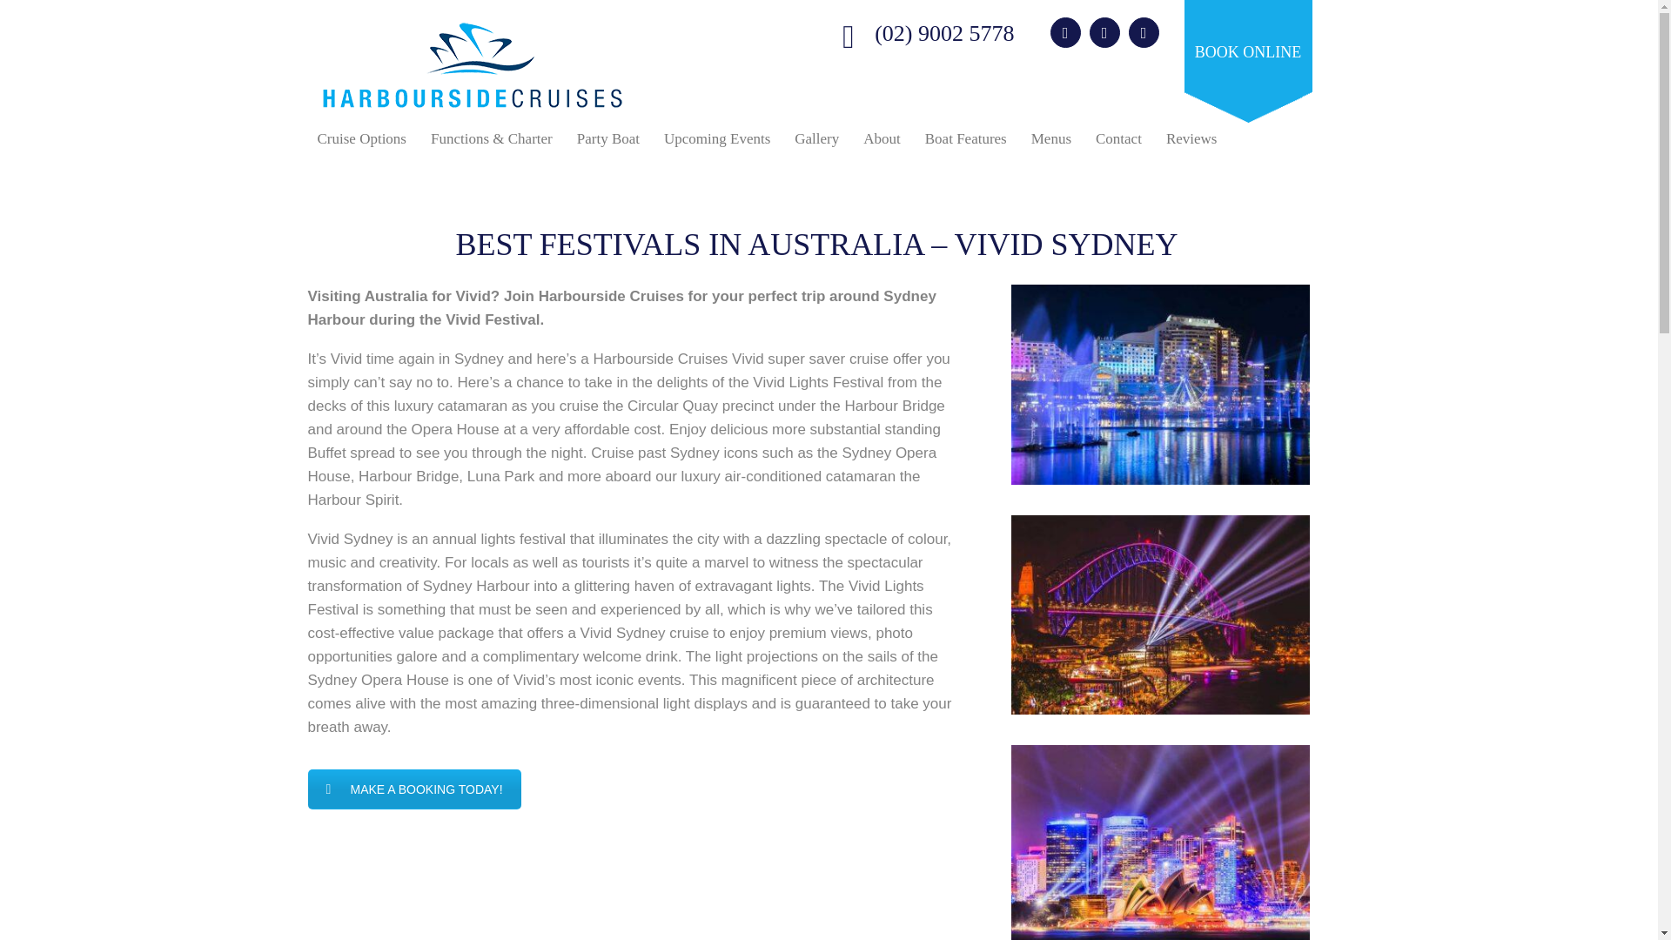 This screenshot has width=1671, height=940. Describe the element at coordinates (816, 139) in the screenshot. I see `Gallery` at that location.